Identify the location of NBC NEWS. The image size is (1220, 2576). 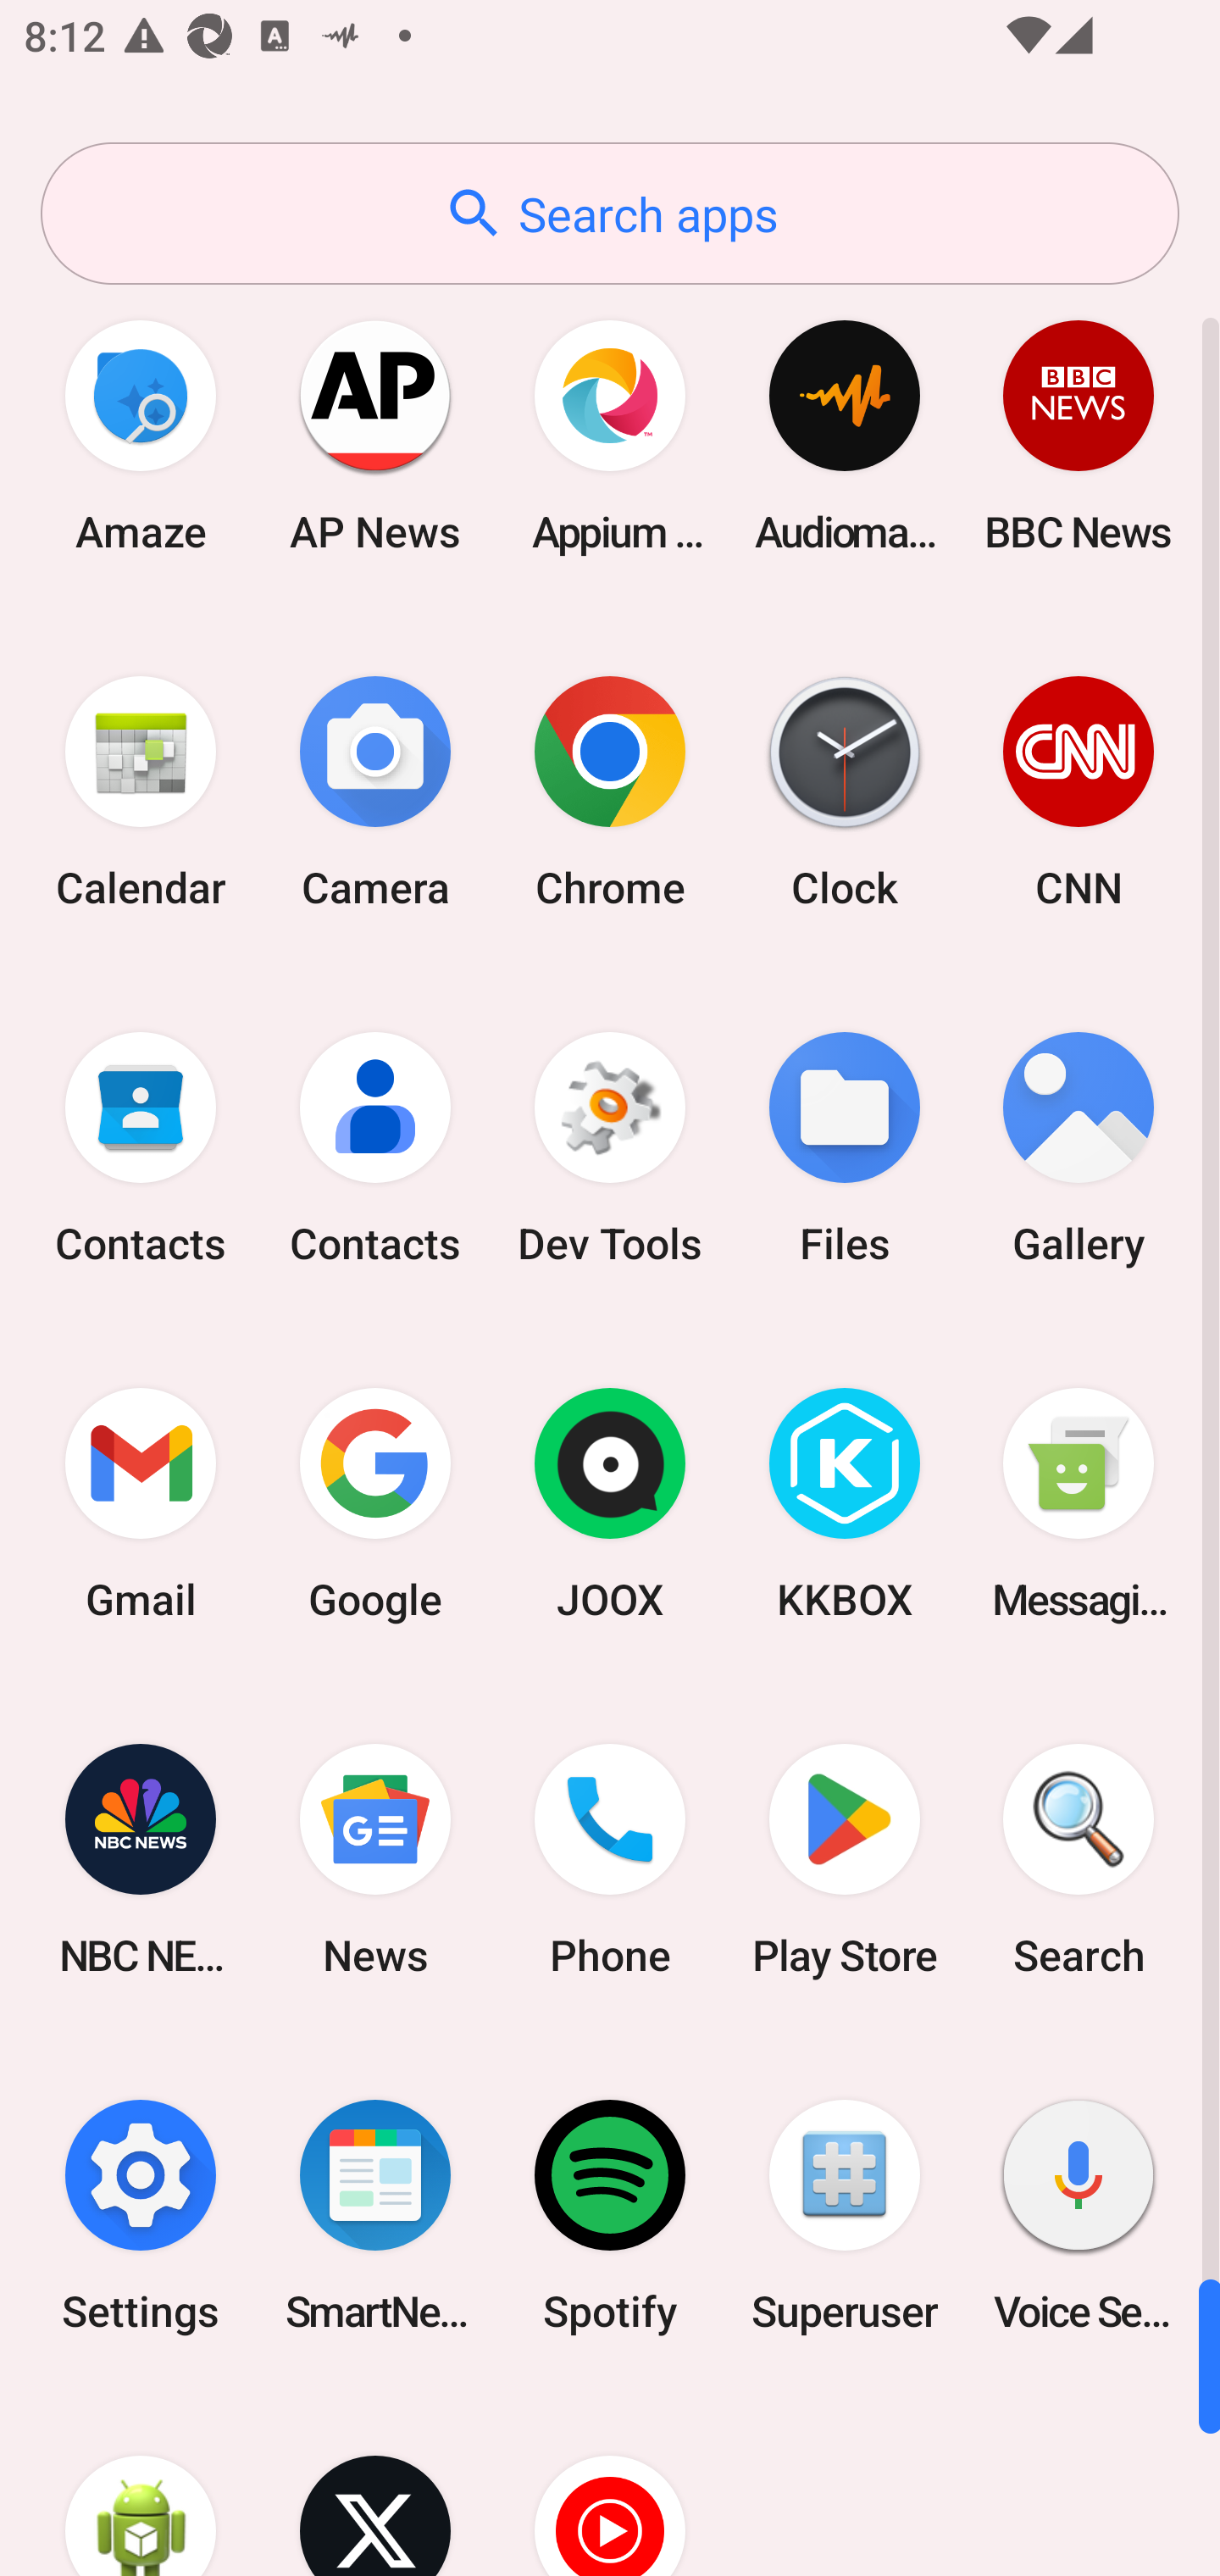
(141, 1859).